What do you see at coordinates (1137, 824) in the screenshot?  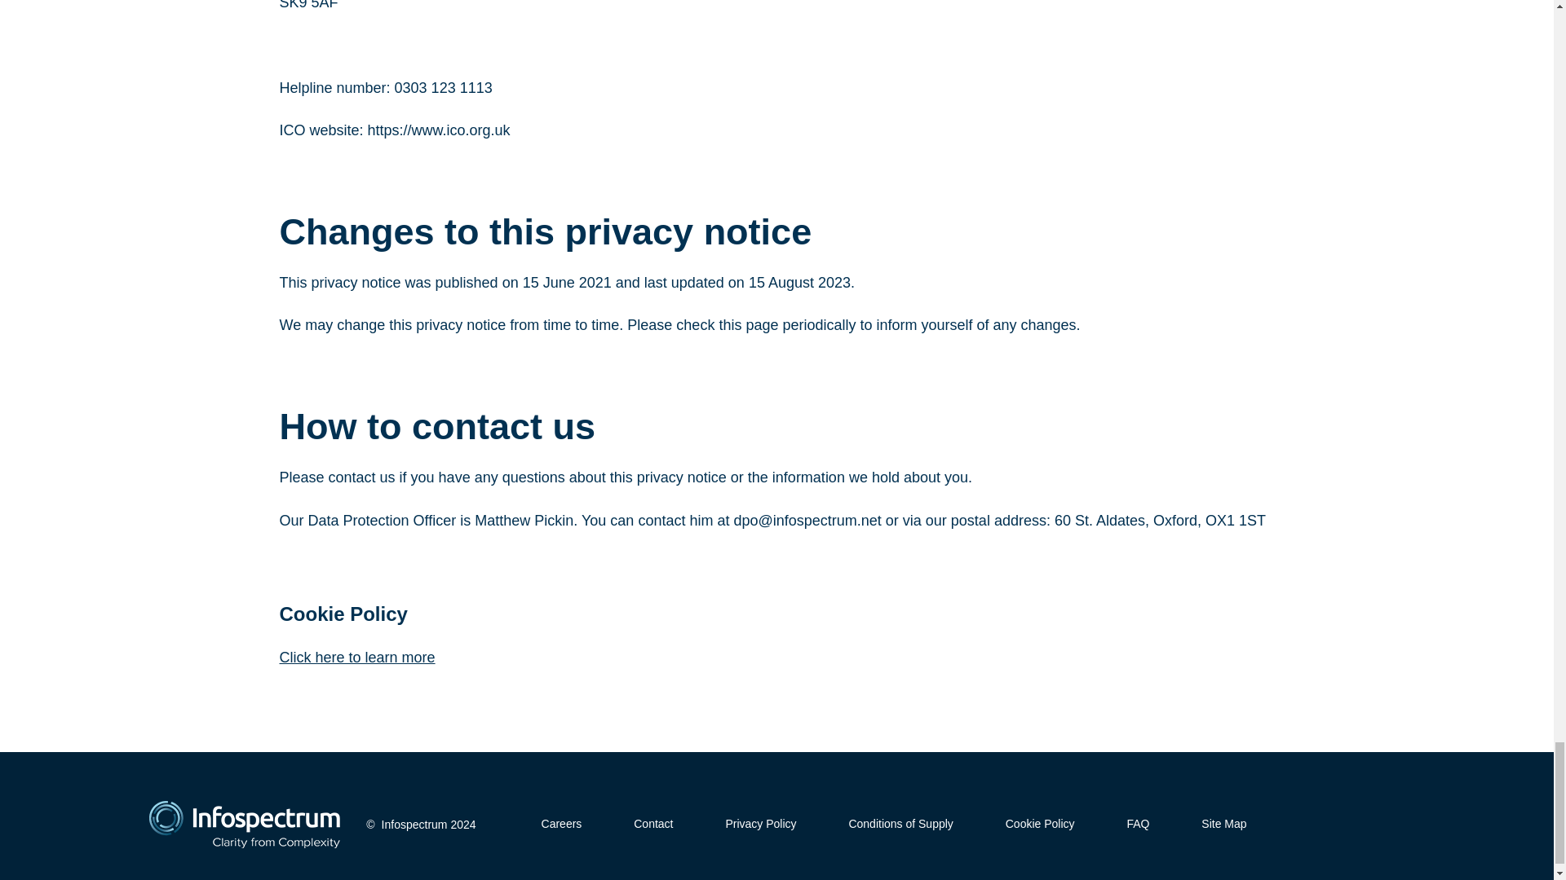 I see `FAQ` at bounding box center [1137, 824].